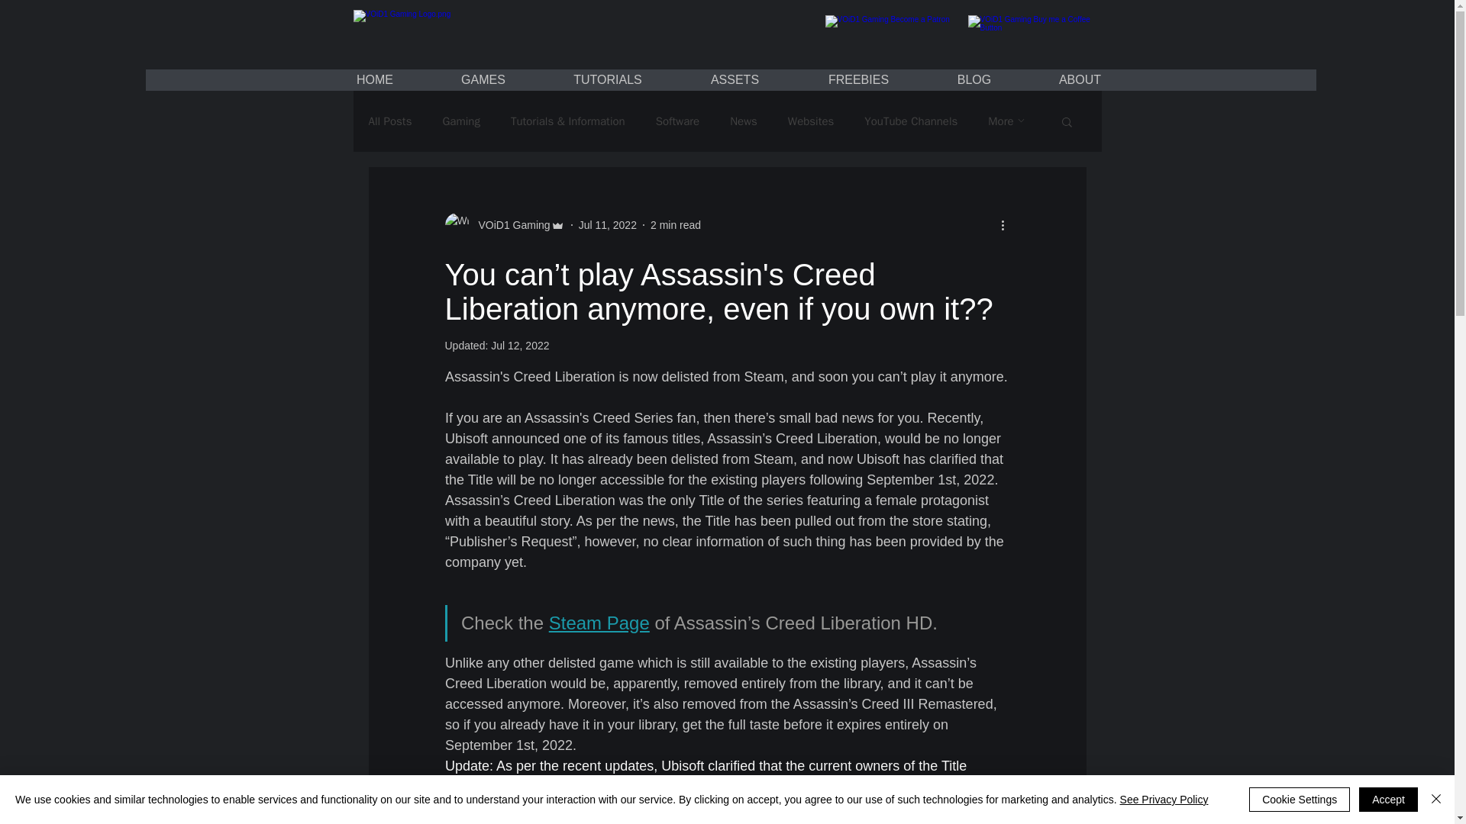  Describe the element at coordinates (460, 121) in the screenshot. I see `Gaming` at that location.